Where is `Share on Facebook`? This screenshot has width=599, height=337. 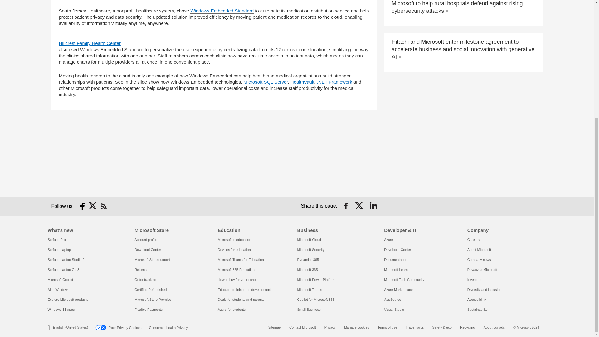 Share on Facebook is located at coordinates (346, 206).